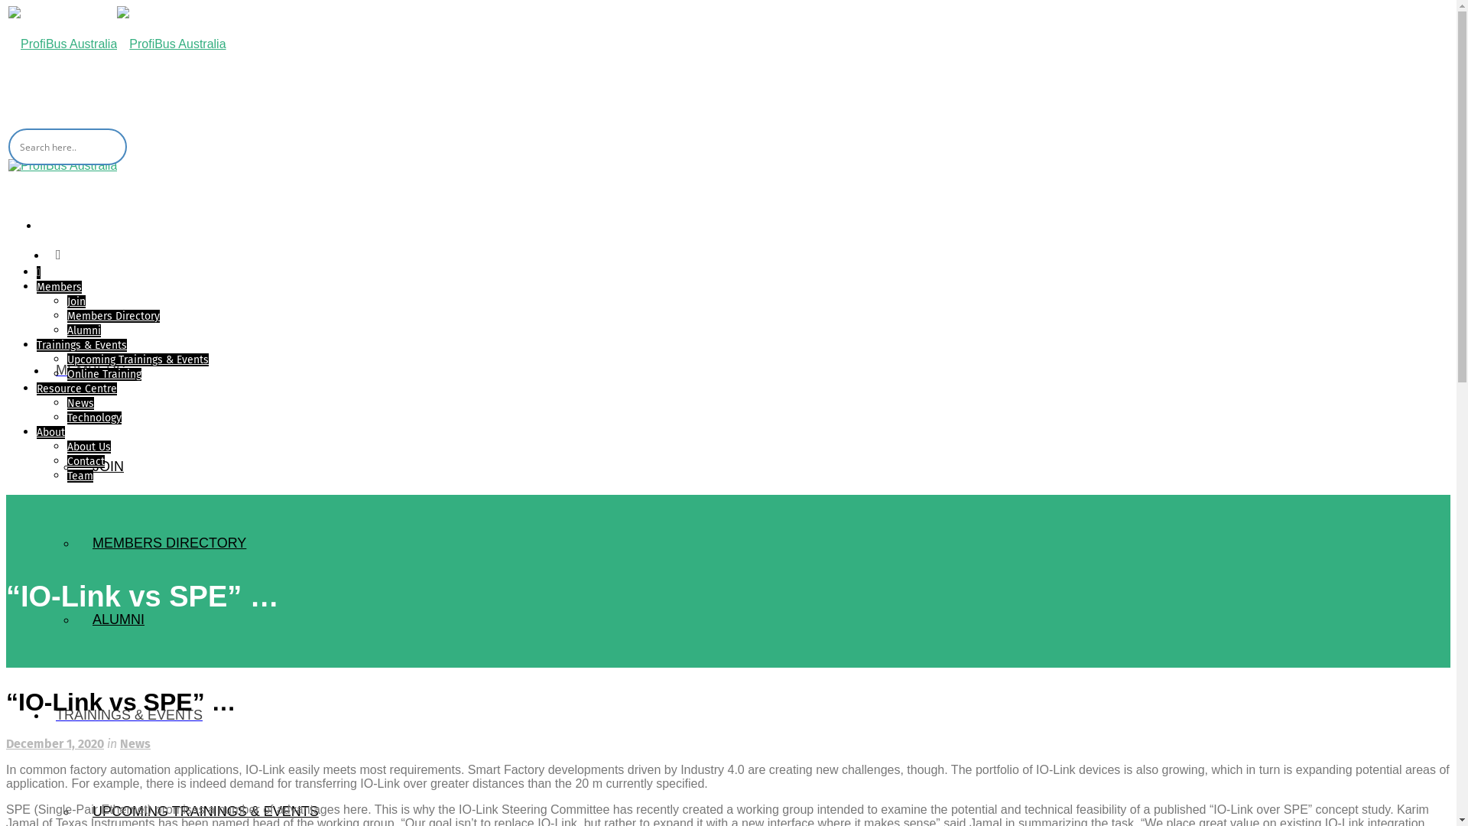 This screenshot has width=1468, height=826. I want to click on Alumni, so click(84, 330).